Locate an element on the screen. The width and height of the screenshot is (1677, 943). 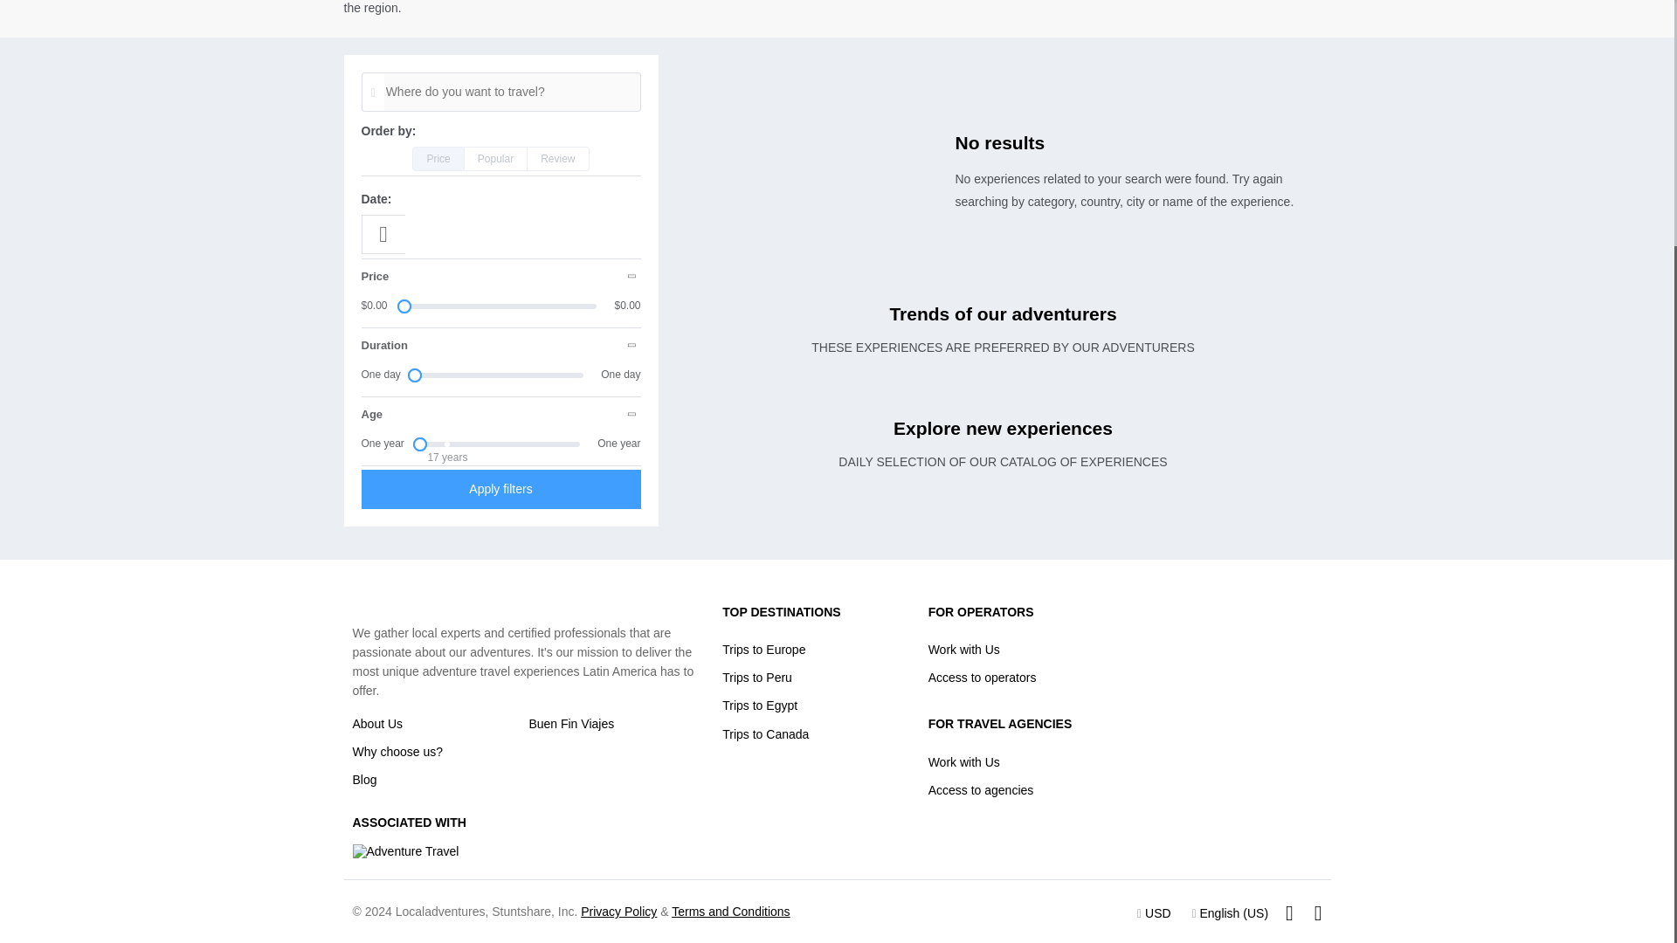
Adventure Travel is located at coordinates (405, 850).